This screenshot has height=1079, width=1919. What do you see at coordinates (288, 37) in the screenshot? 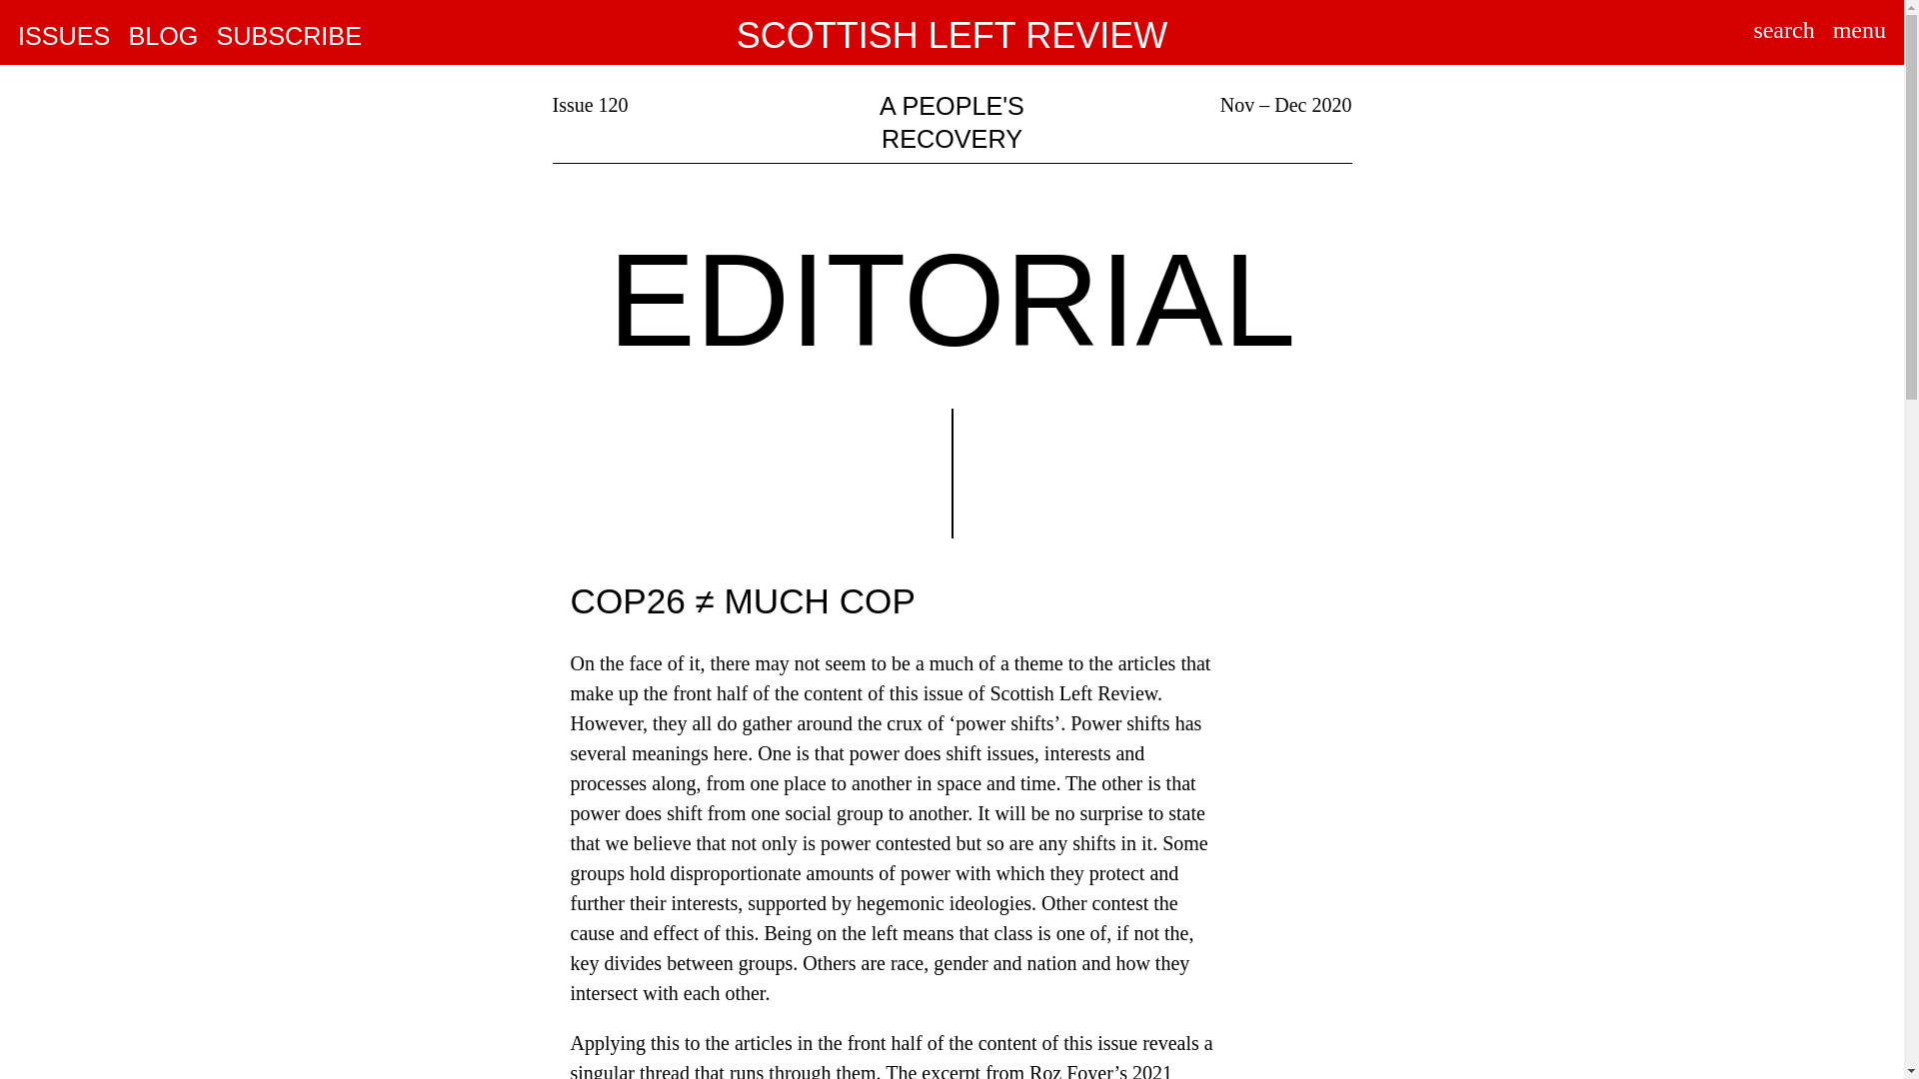
I see `SUBSCRIBE` at bounding box center [288, 37].